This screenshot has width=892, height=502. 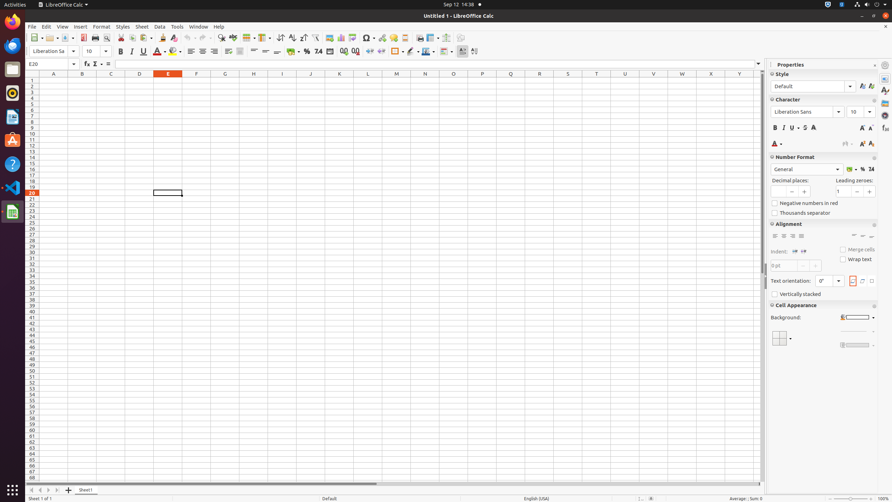 What do you see at coordinates (854, 236) in the screenshot?
I see `Align Top` at bounding box center [854, 236].